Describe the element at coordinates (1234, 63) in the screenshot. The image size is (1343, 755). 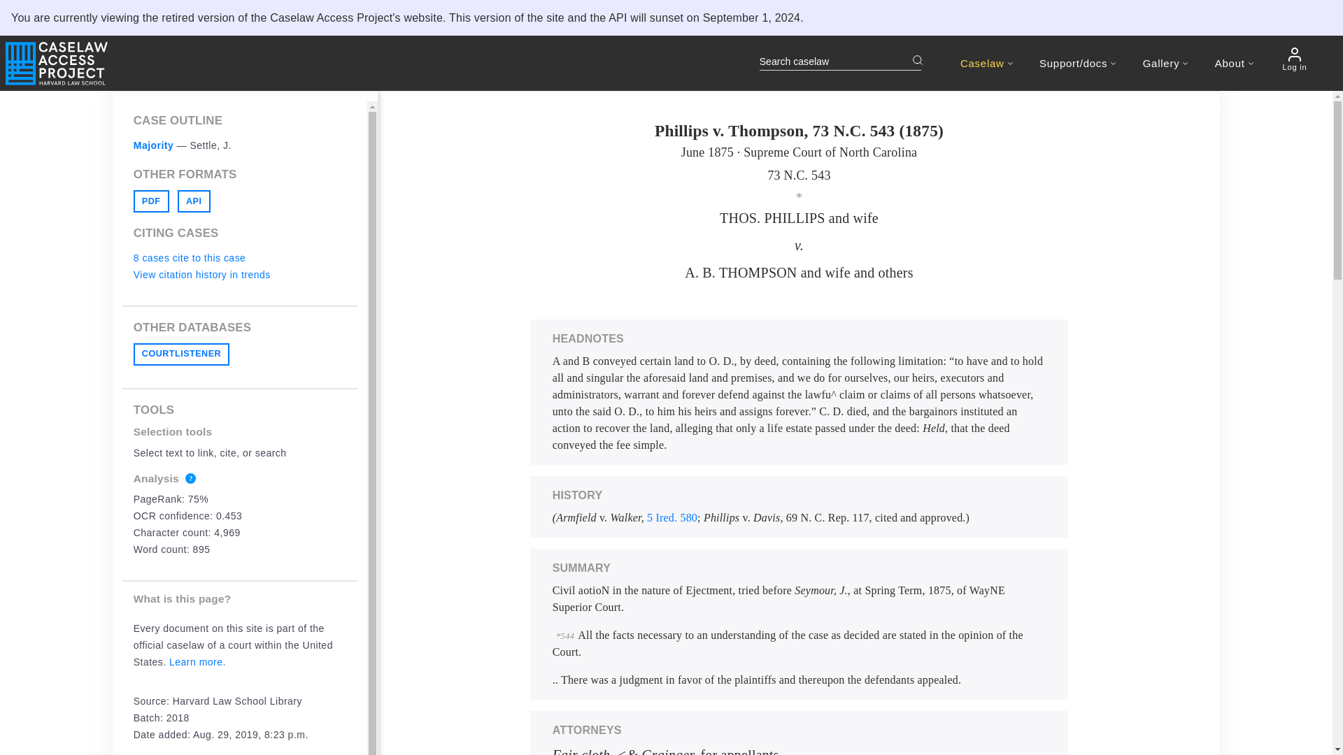
I see `About` at that location.